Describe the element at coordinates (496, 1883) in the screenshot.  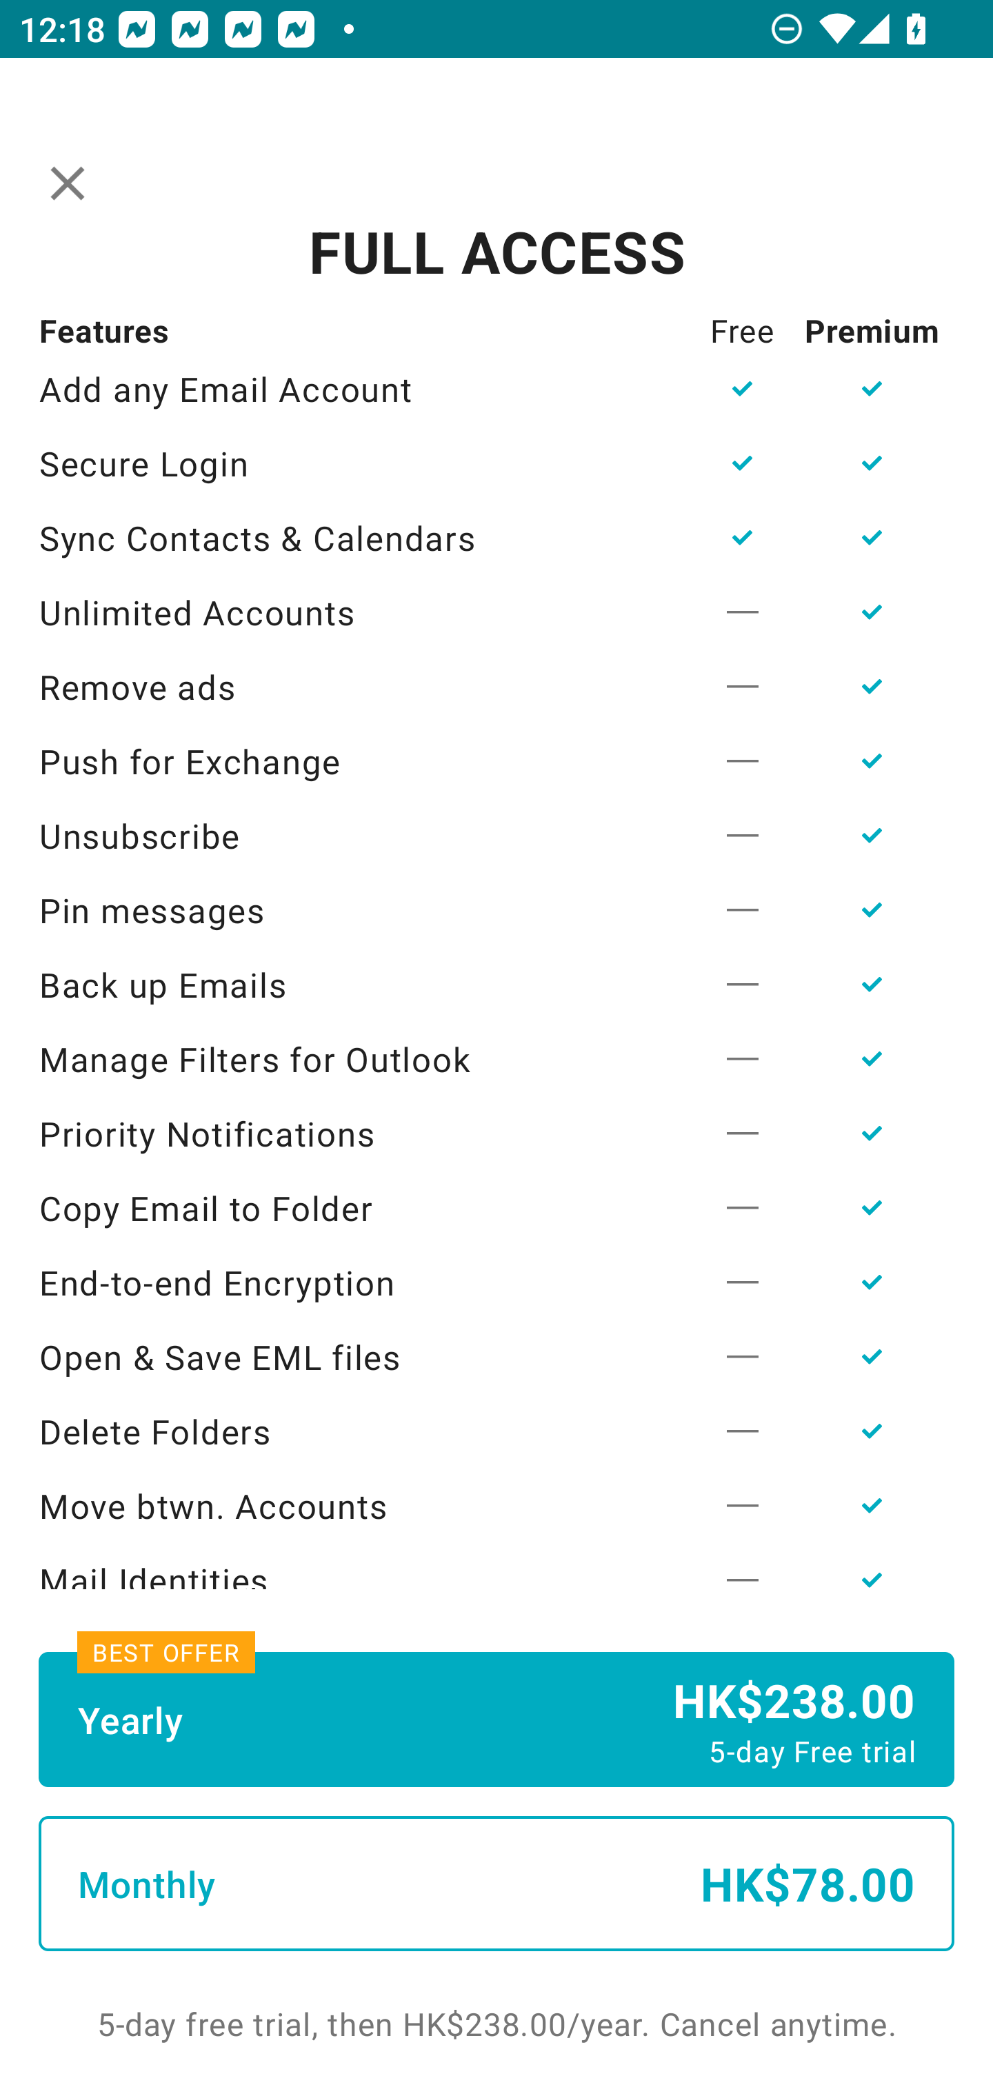
I see `Monthly HK$78.00` at that location.